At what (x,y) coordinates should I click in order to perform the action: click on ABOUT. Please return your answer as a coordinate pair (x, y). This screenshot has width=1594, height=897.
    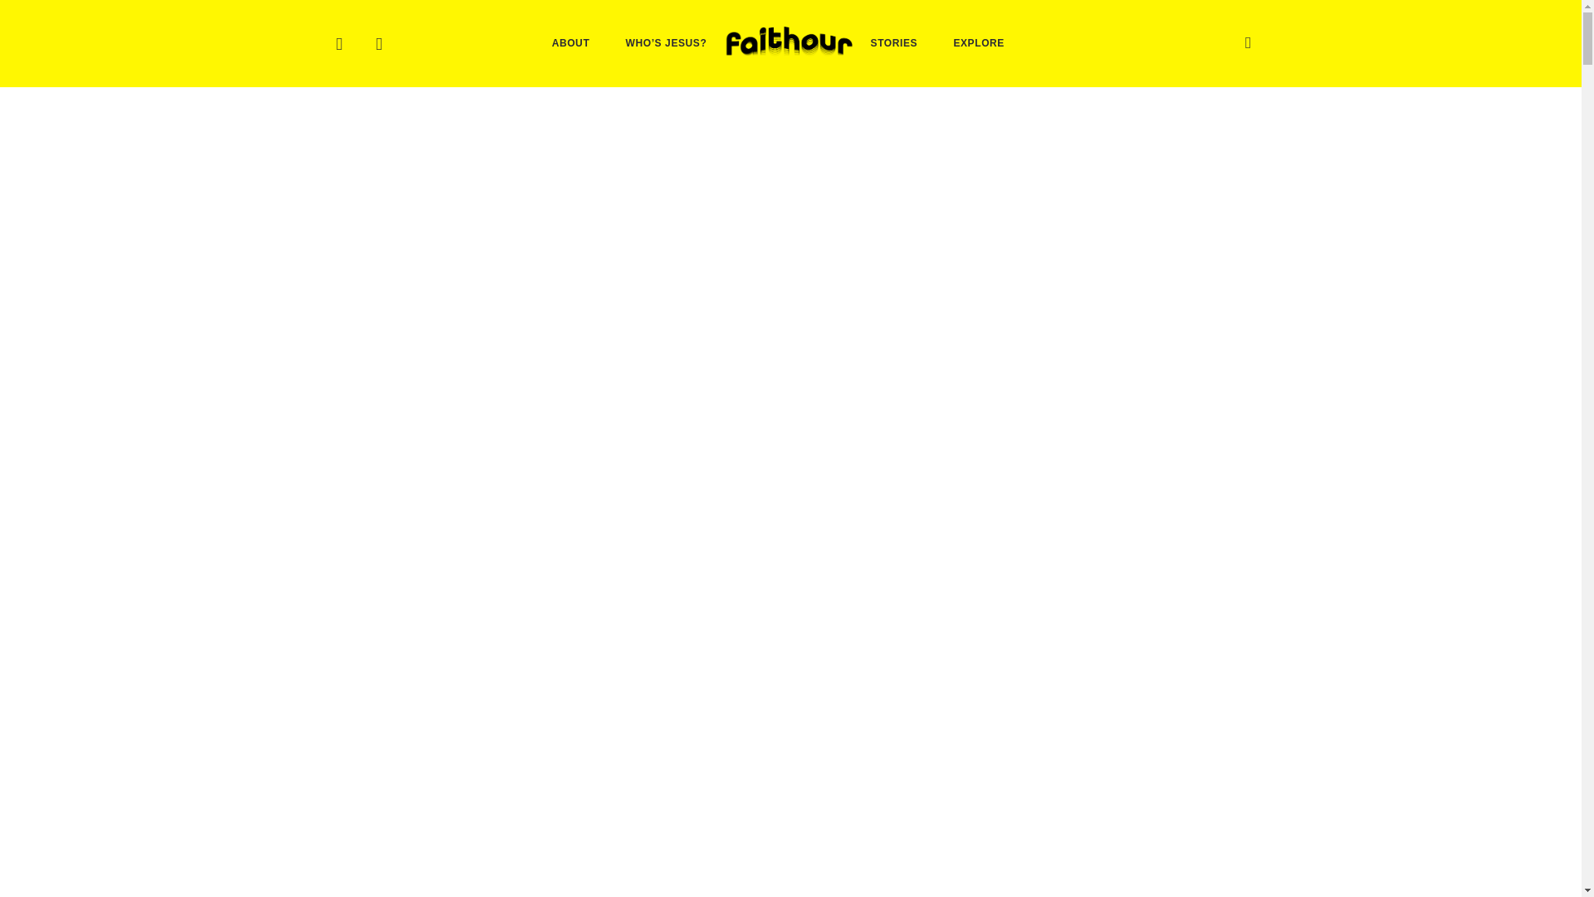
    Looking at the image, I should click on (570, 43).